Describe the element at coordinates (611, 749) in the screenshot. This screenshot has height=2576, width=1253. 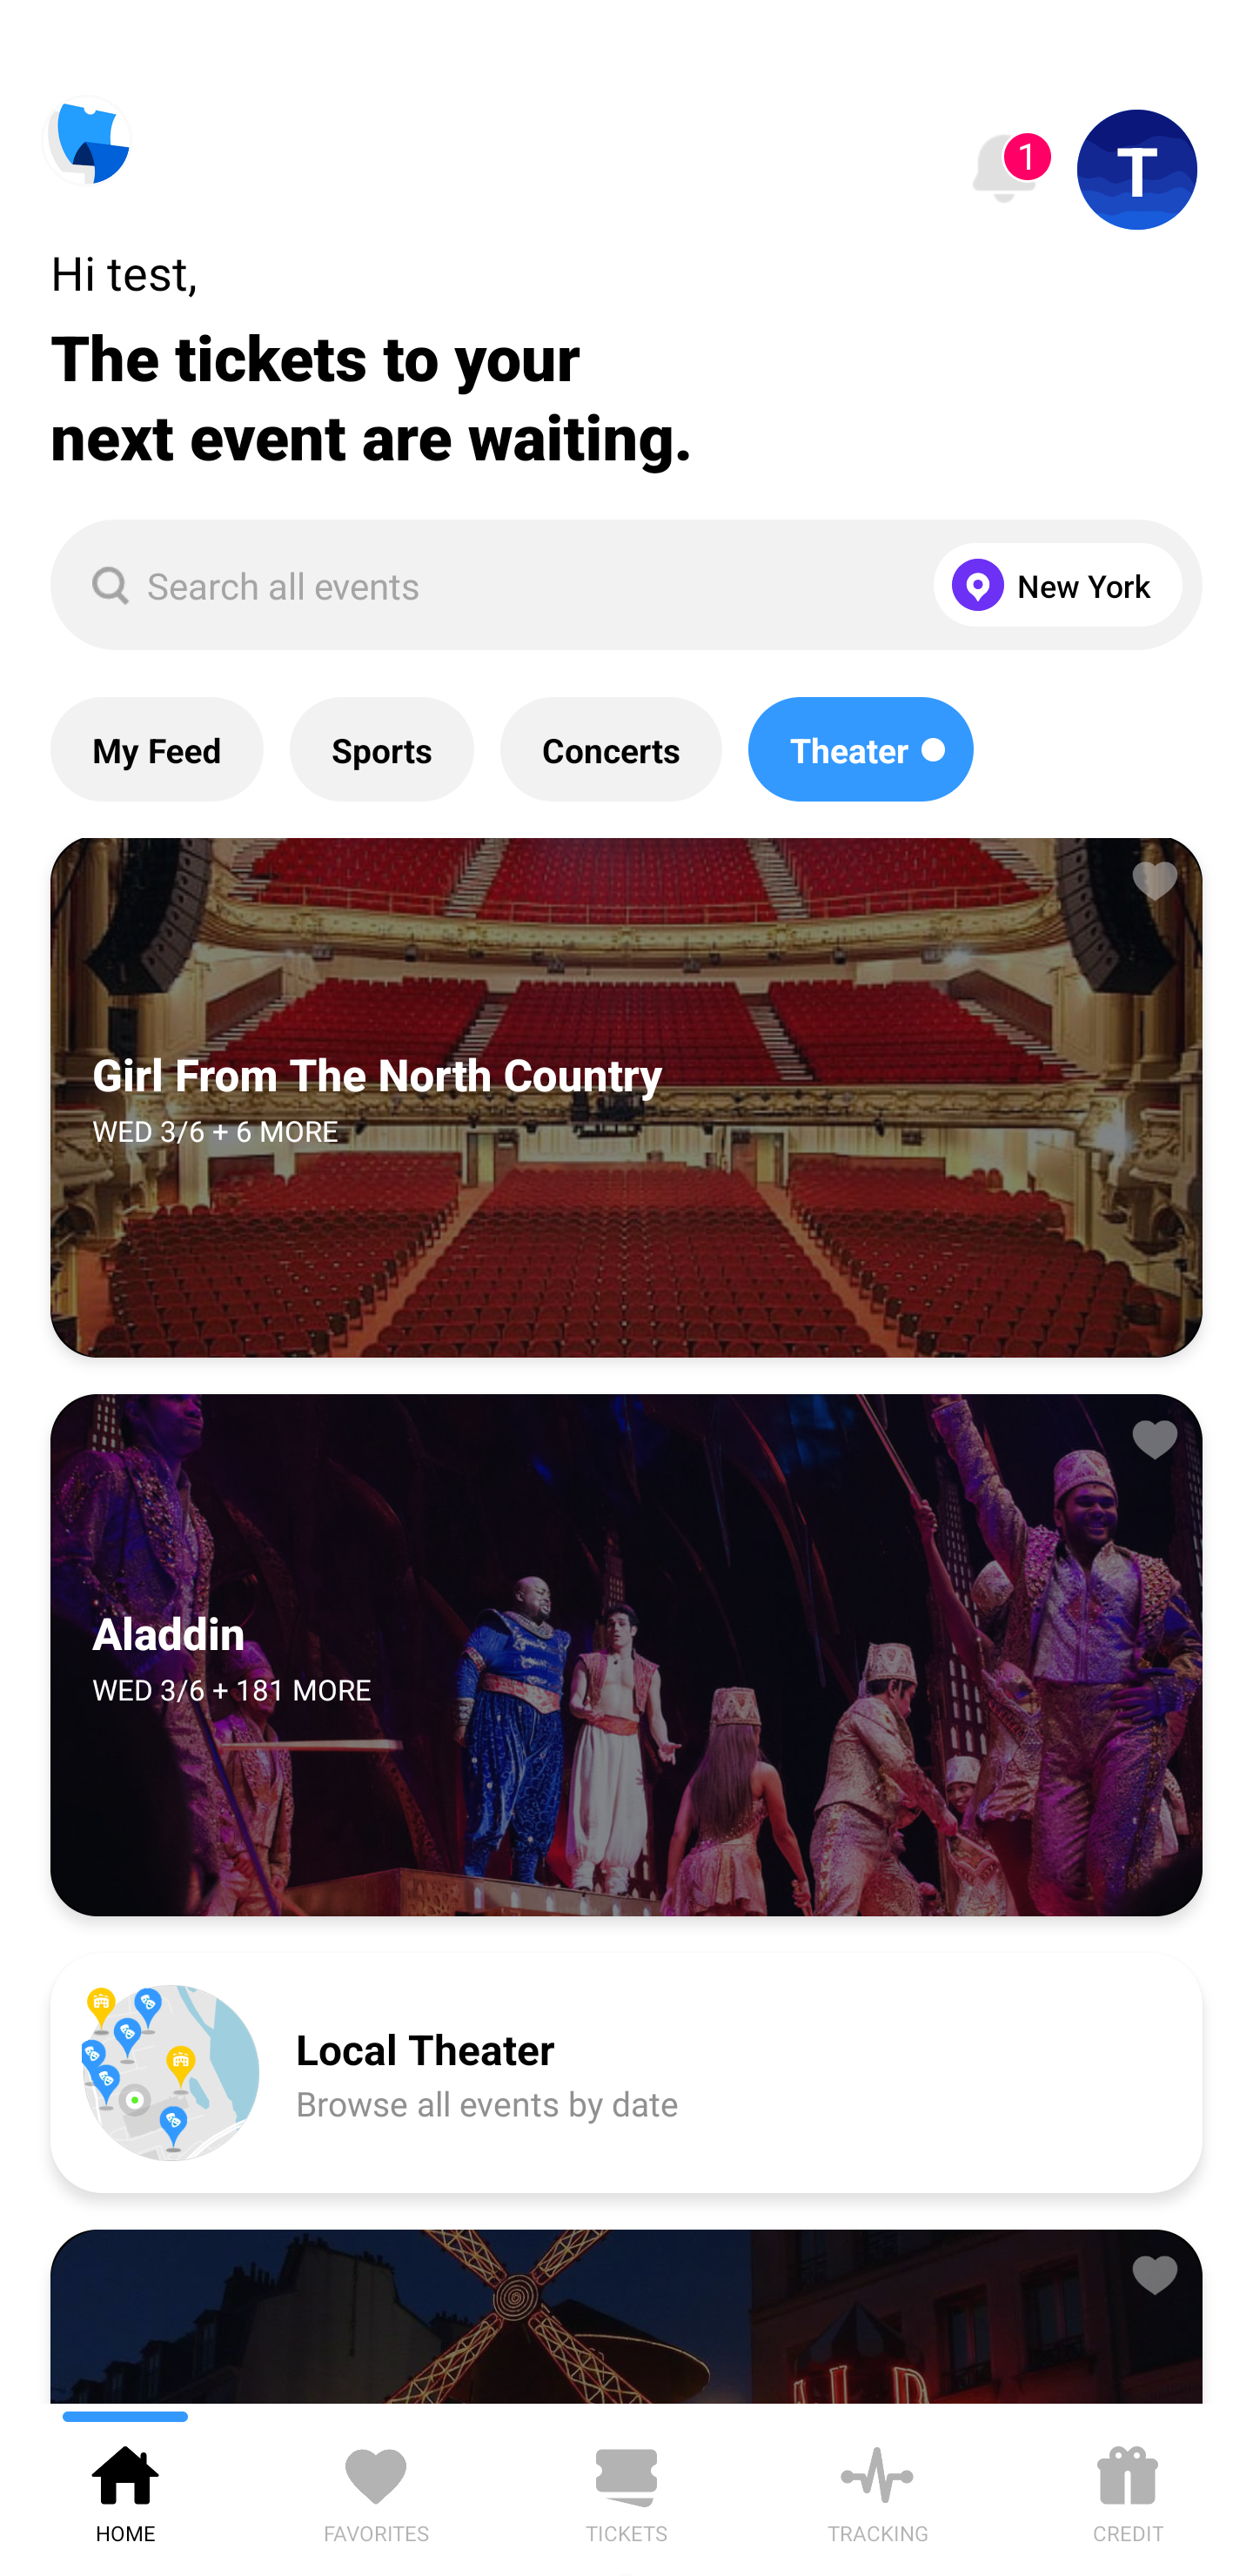
I see `Concerts` at that location.